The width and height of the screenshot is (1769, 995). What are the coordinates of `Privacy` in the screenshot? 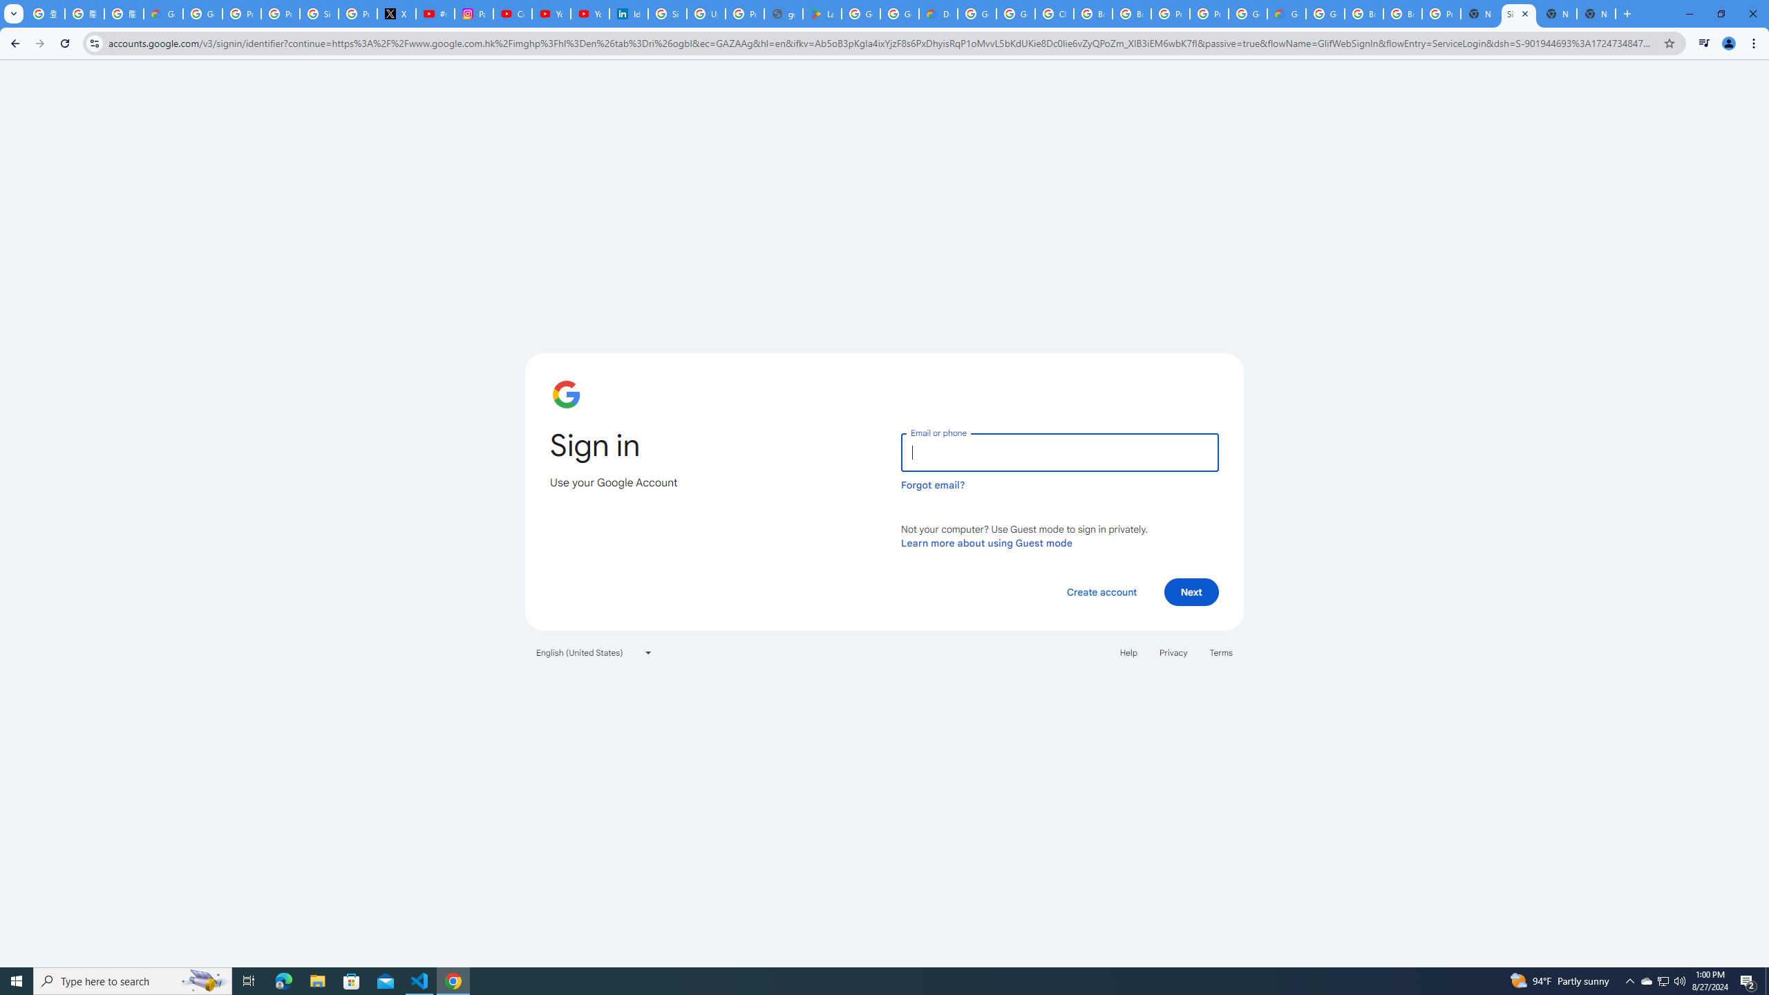 It's located at (1173, 652).